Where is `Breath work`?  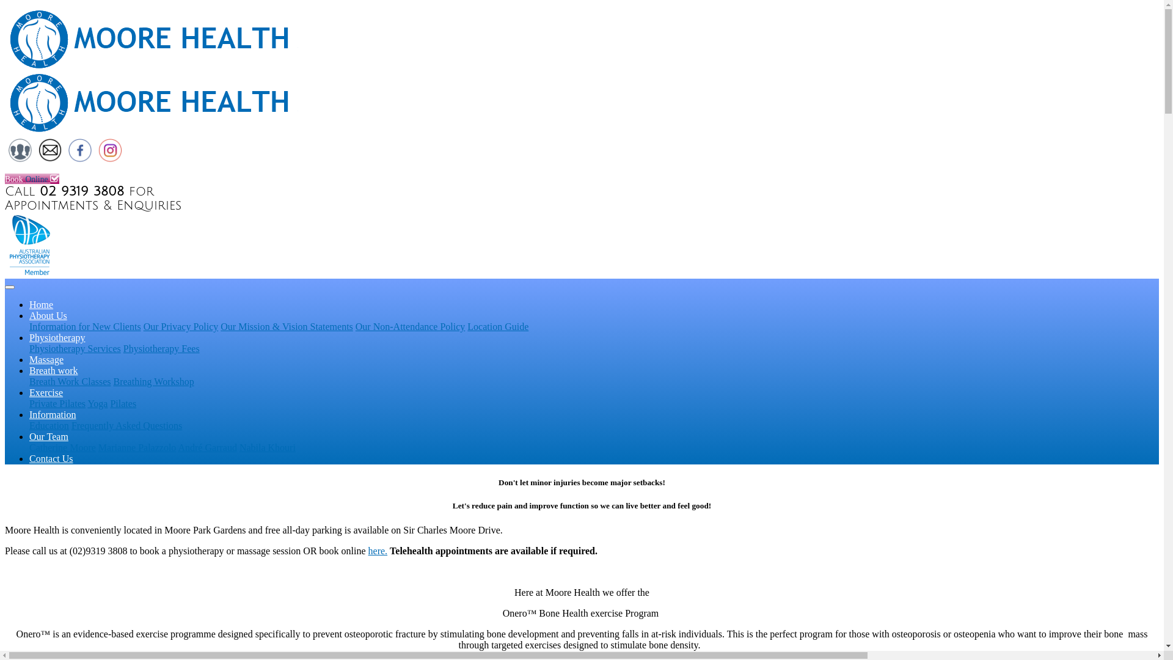 Breath work is located at coordinates (54, 370).